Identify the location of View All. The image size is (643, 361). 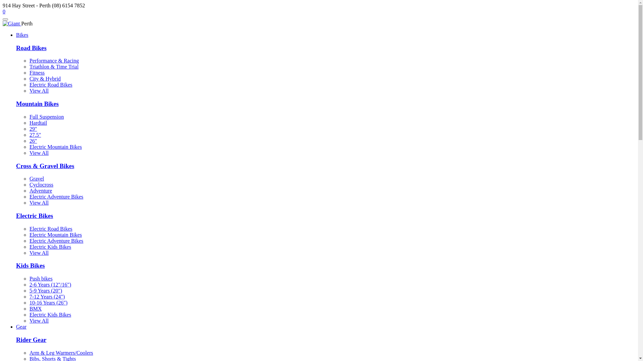
(39, 253).